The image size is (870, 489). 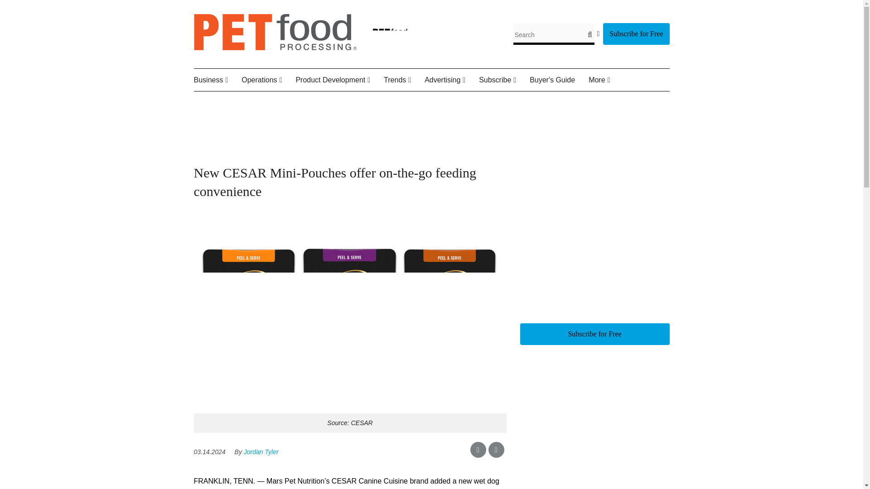 I want to click on Packaging, so click(x=298, y=101).